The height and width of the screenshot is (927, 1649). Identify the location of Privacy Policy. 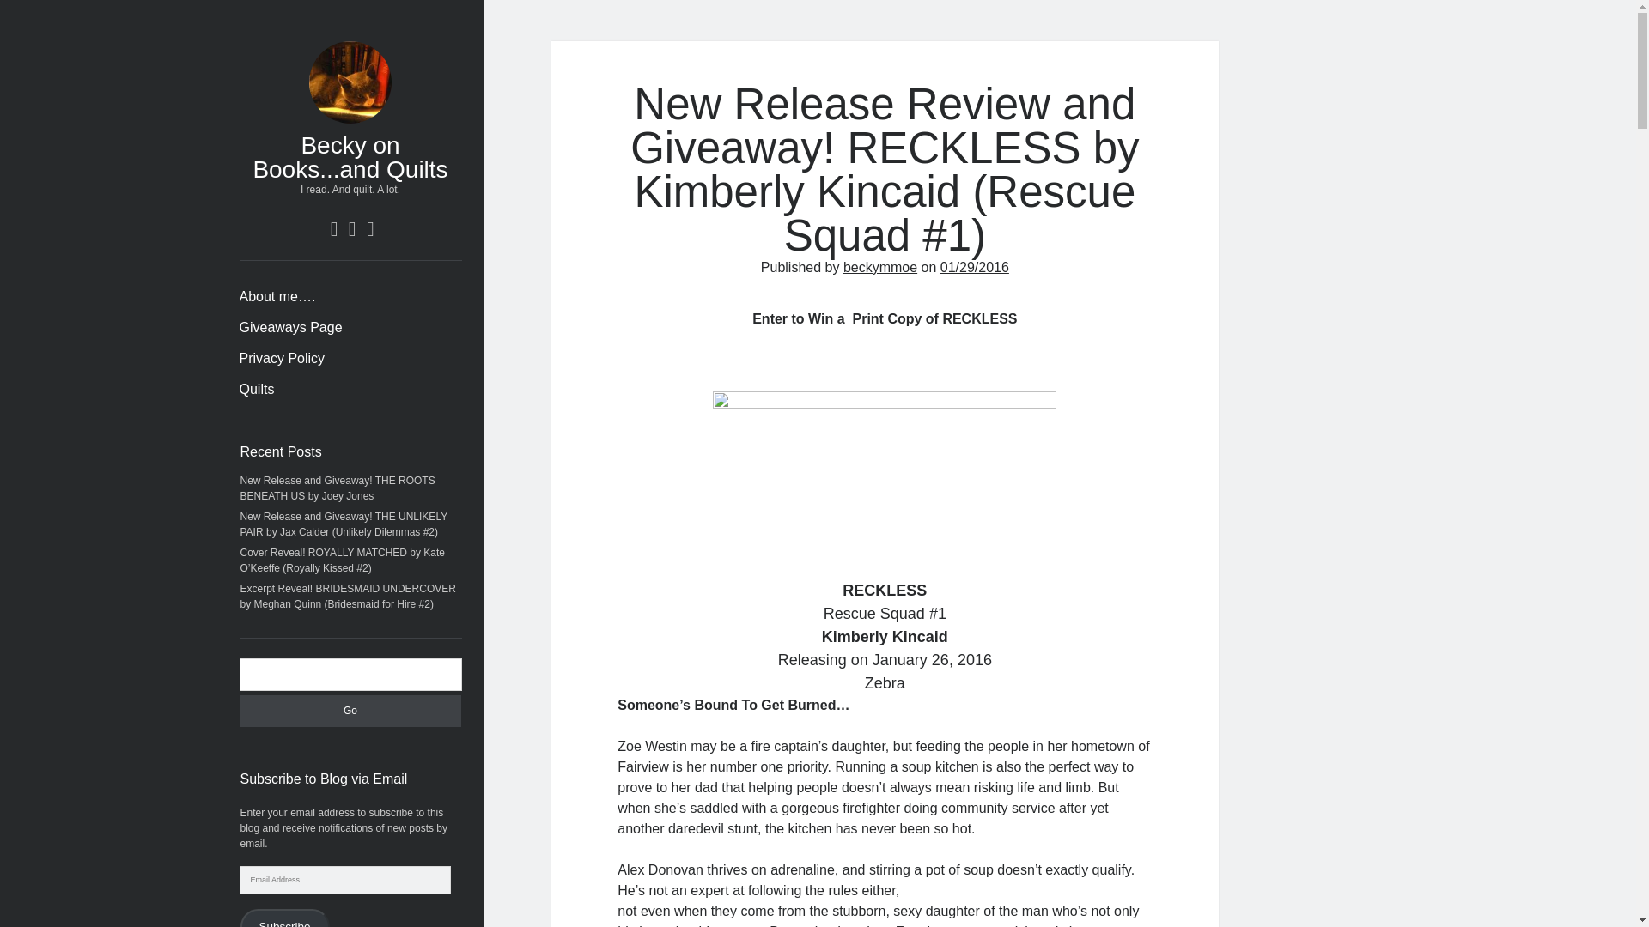
(282, 359).